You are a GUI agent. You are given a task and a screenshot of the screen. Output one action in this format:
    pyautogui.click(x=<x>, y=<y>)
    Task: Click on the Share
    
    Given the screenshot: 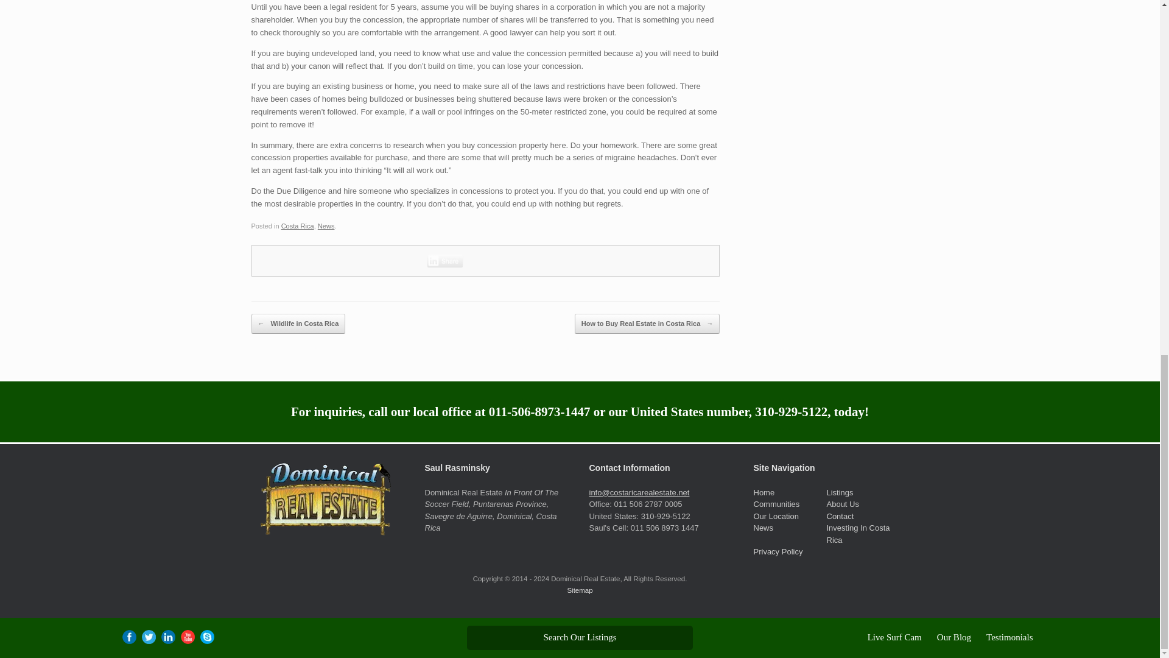 What is the action you would take?
    pyautogui.click(x=445, y=261)
    